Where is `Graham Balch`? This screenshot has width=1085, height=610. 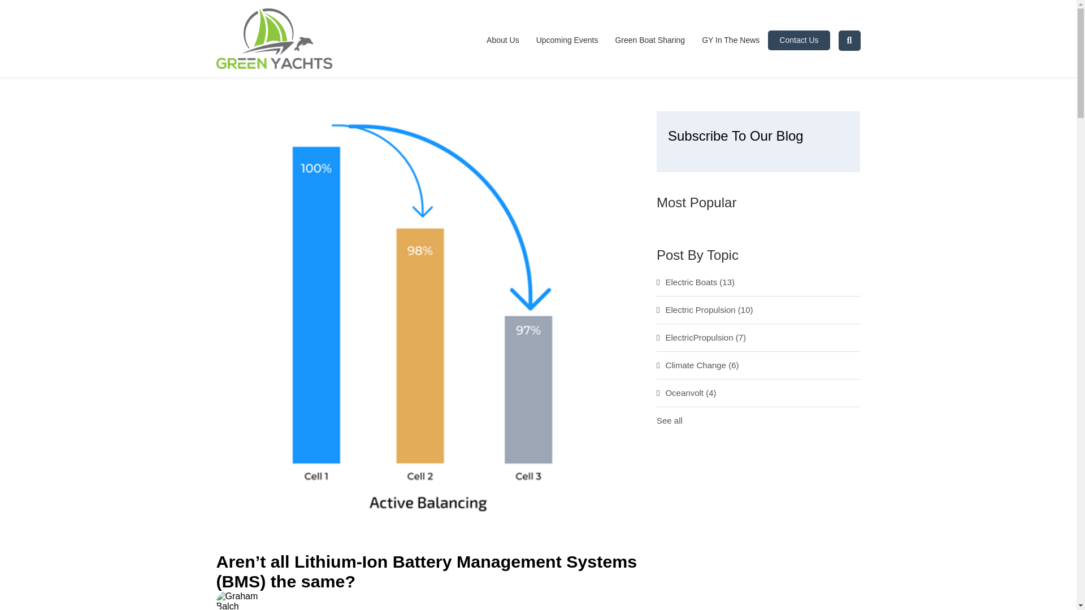
Graham Balch is located at coordinates (339, 609).